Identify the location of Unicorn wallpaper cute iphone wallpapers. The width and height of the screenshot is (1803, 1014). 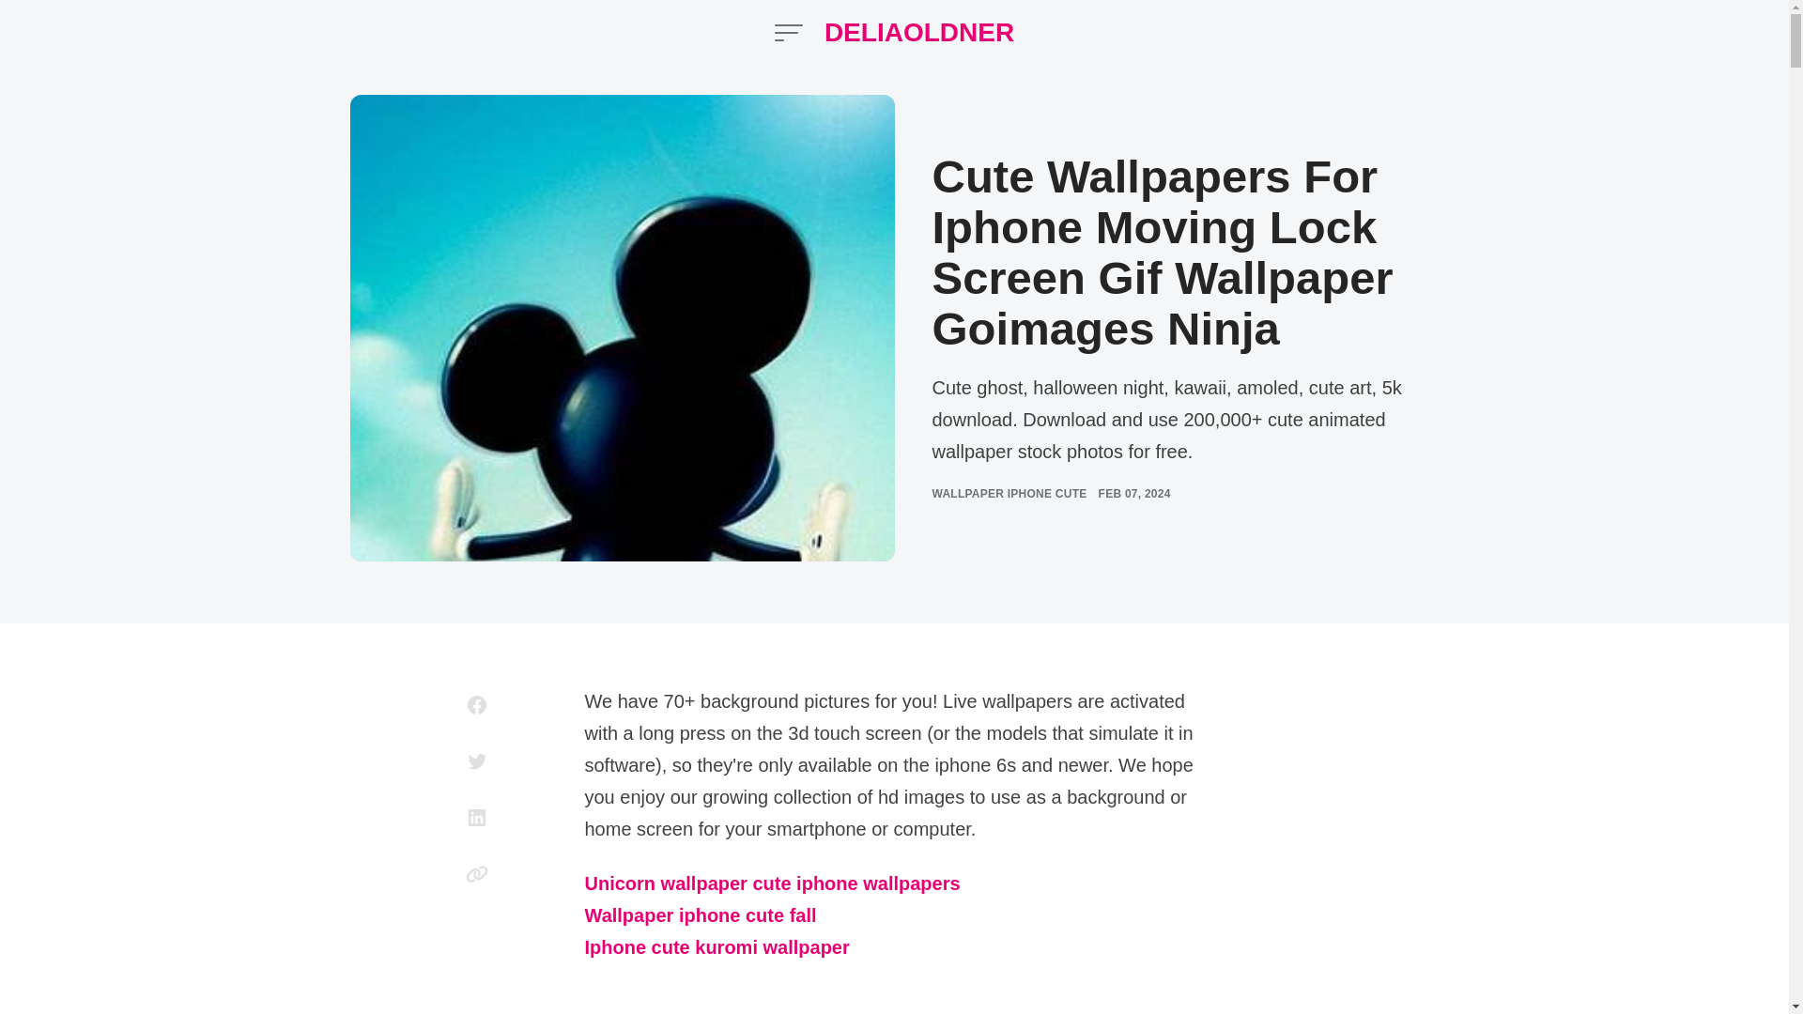
(772, 884).